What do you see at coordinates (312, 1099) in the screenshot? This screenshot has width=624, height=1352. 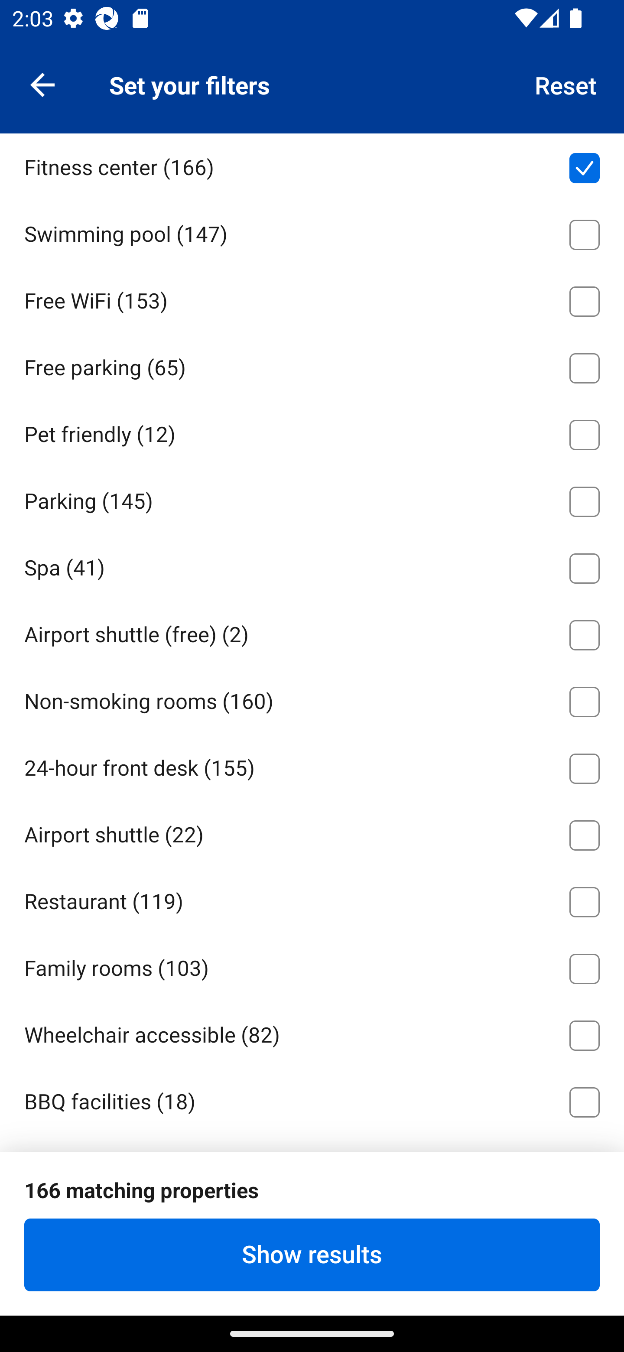 I see `BBQ facilities ⁦(18)` at bounding box center [312, 1099].